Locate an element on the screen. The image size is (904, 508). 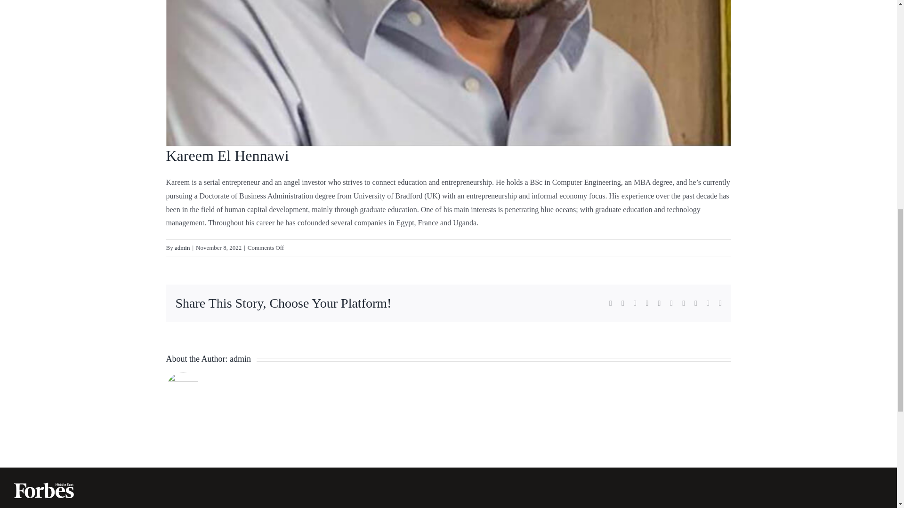
Posts by admin is located at coordinates (240, 358).